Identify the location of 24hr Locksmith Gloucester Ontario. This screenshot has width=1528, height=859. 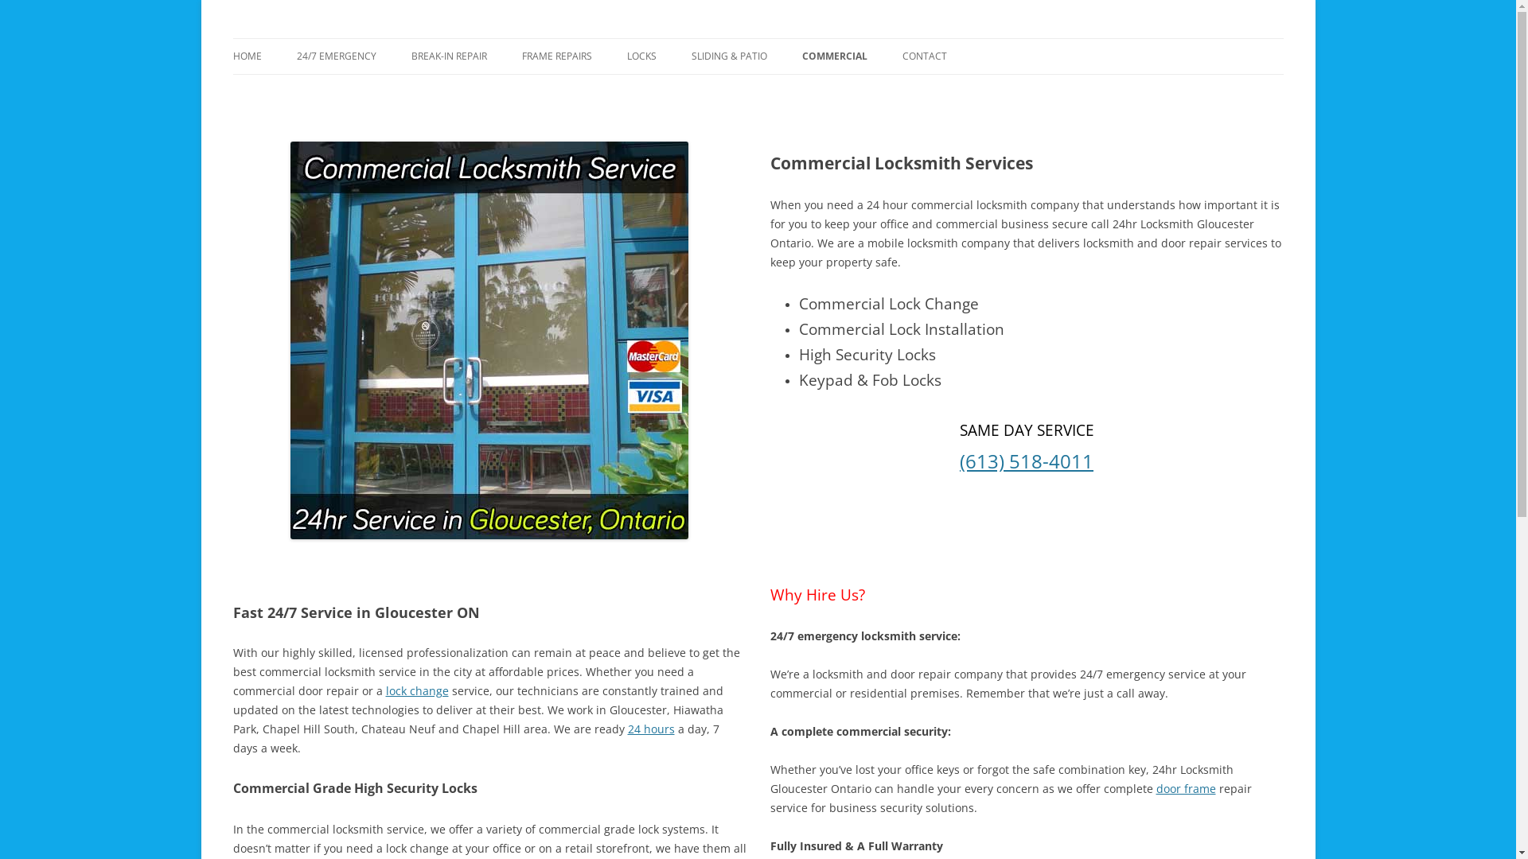
(414, 38).